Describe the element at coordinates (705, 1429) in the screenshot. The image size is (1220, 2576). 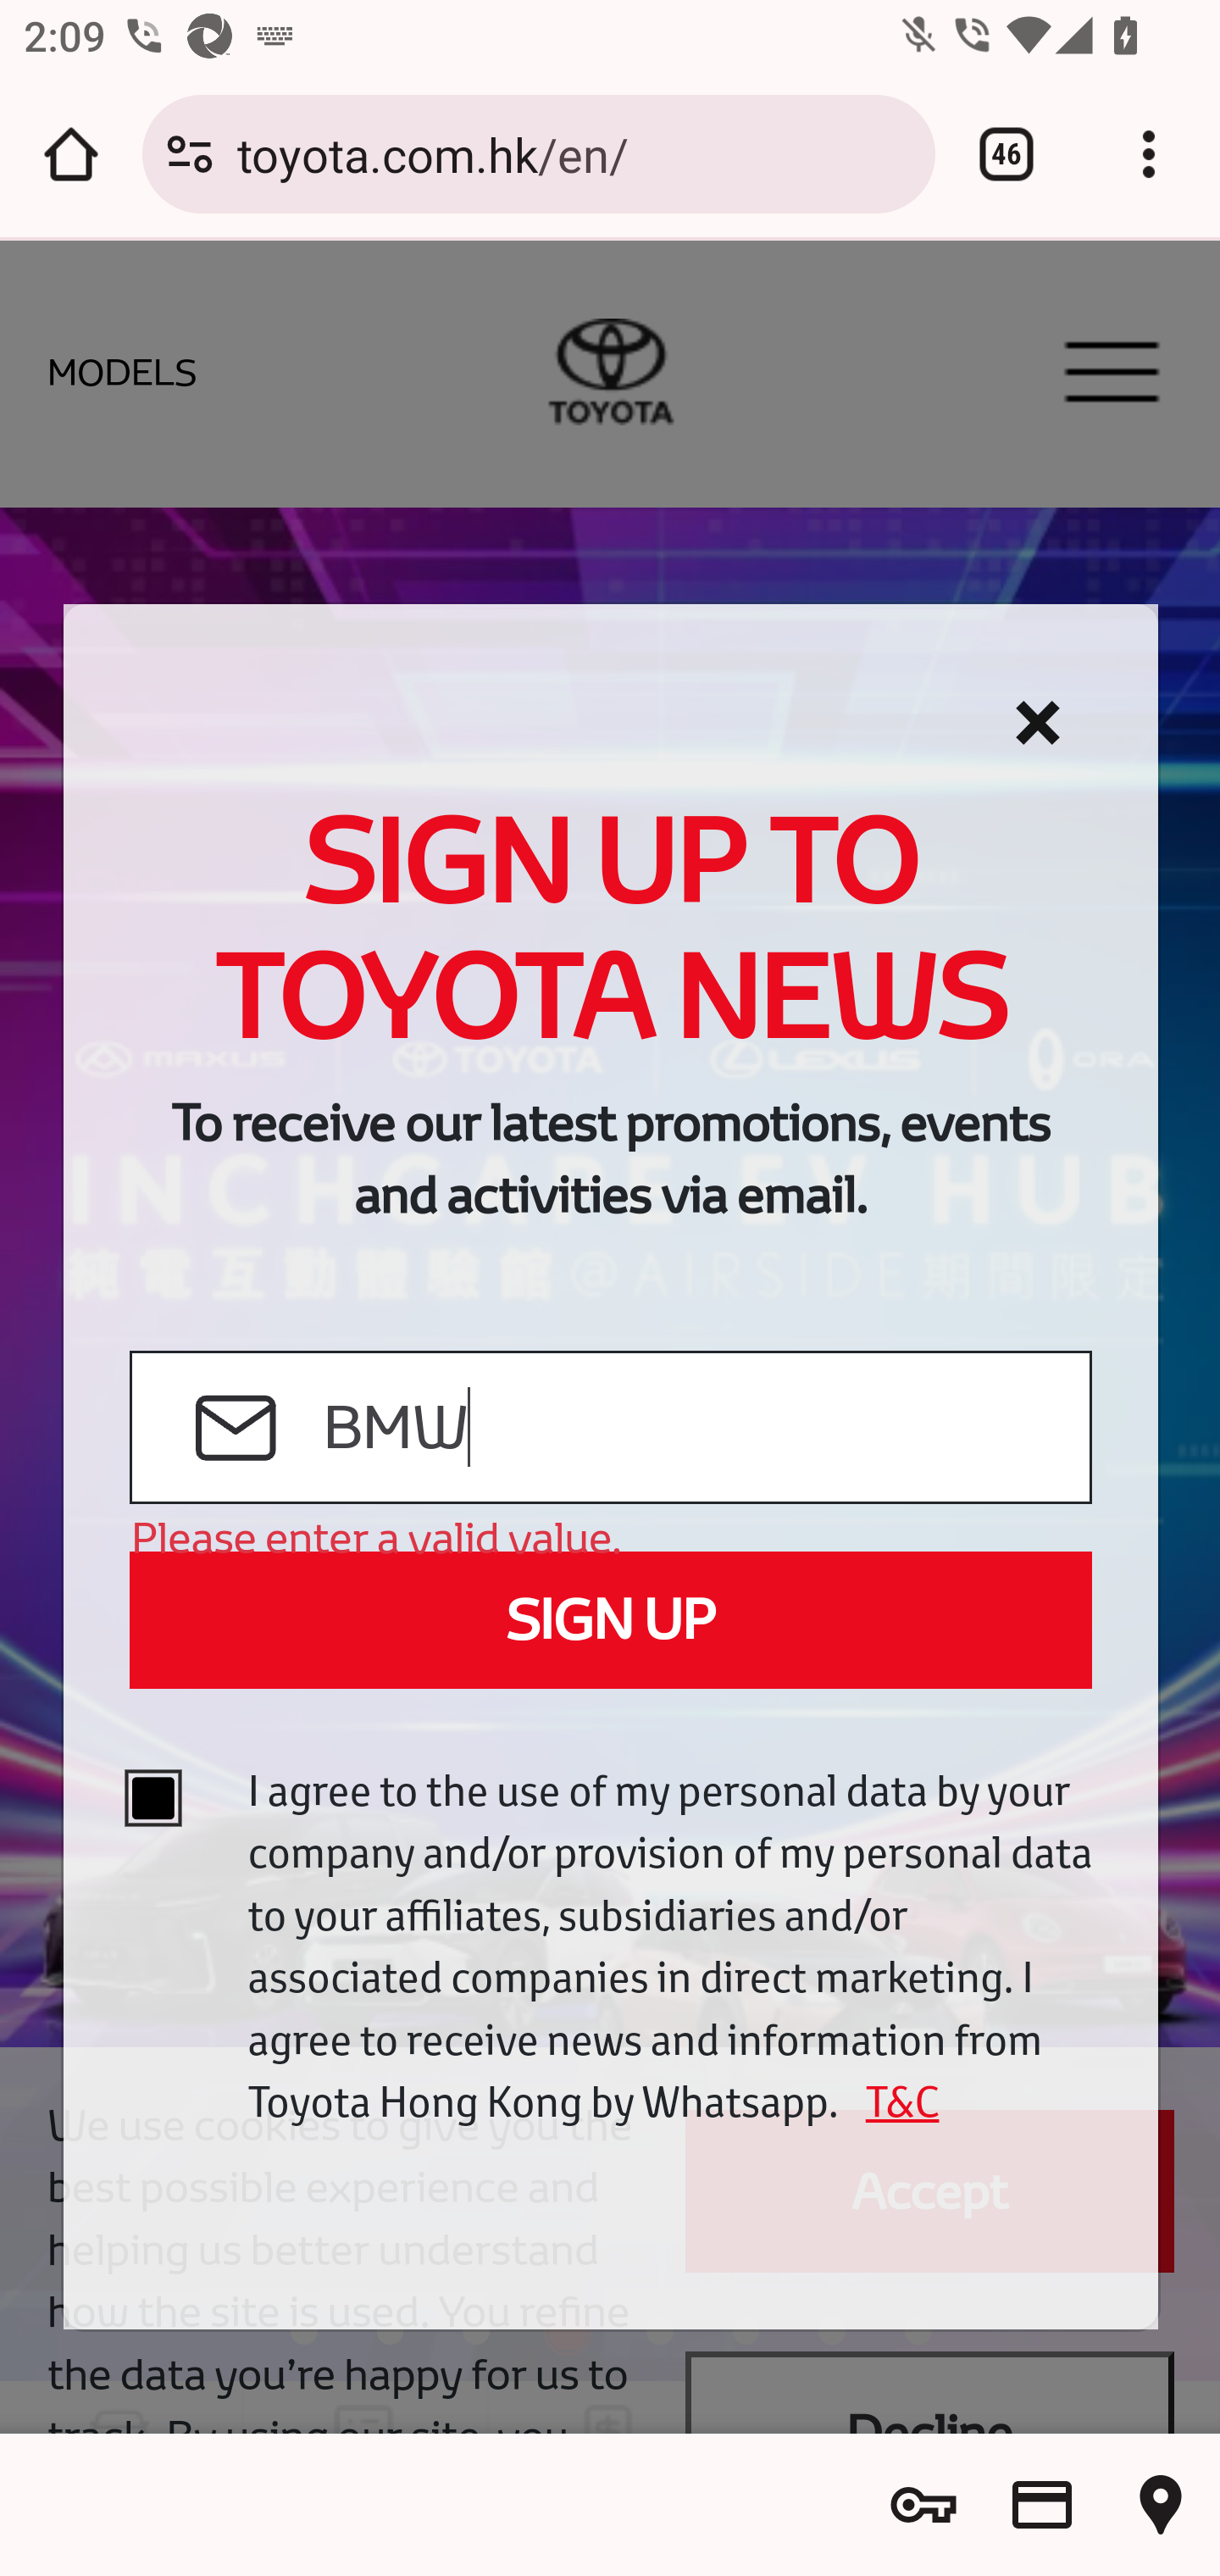
I see `BMW` at that location.